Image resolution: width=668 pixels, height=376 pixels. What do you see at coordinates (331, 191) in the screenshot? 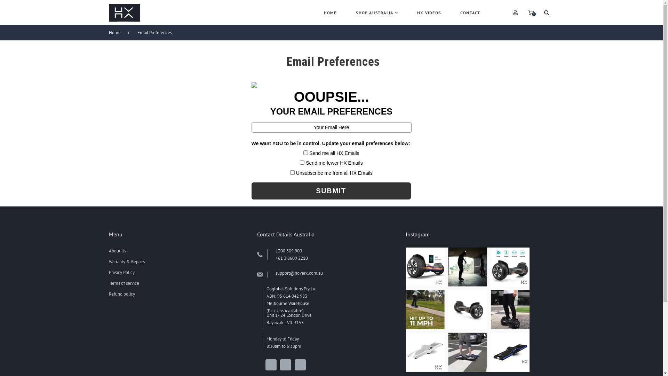
I see `SUBMIT` at bounding box center [331, 191].